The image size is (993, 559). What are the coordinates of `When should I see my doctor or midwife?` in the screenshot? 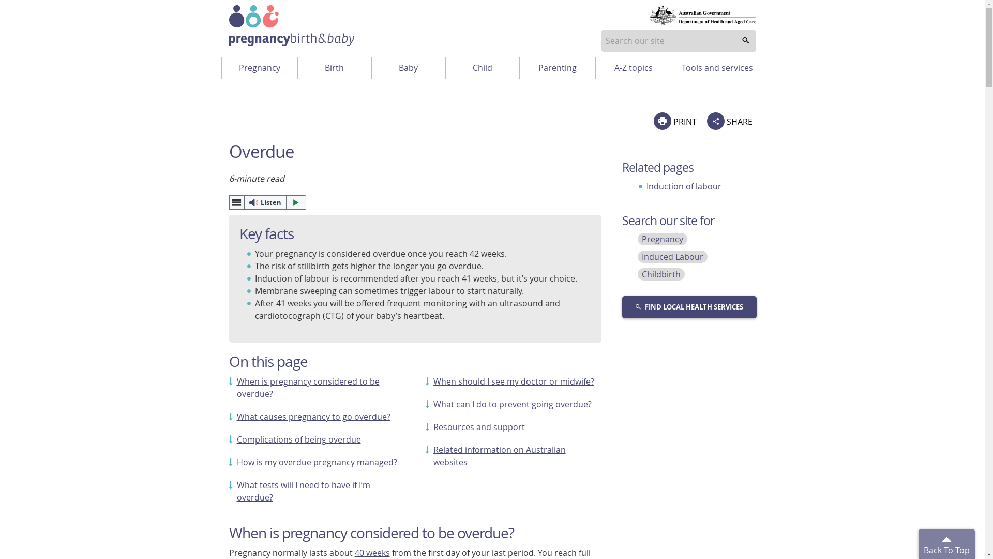 It's located at (514, 381).